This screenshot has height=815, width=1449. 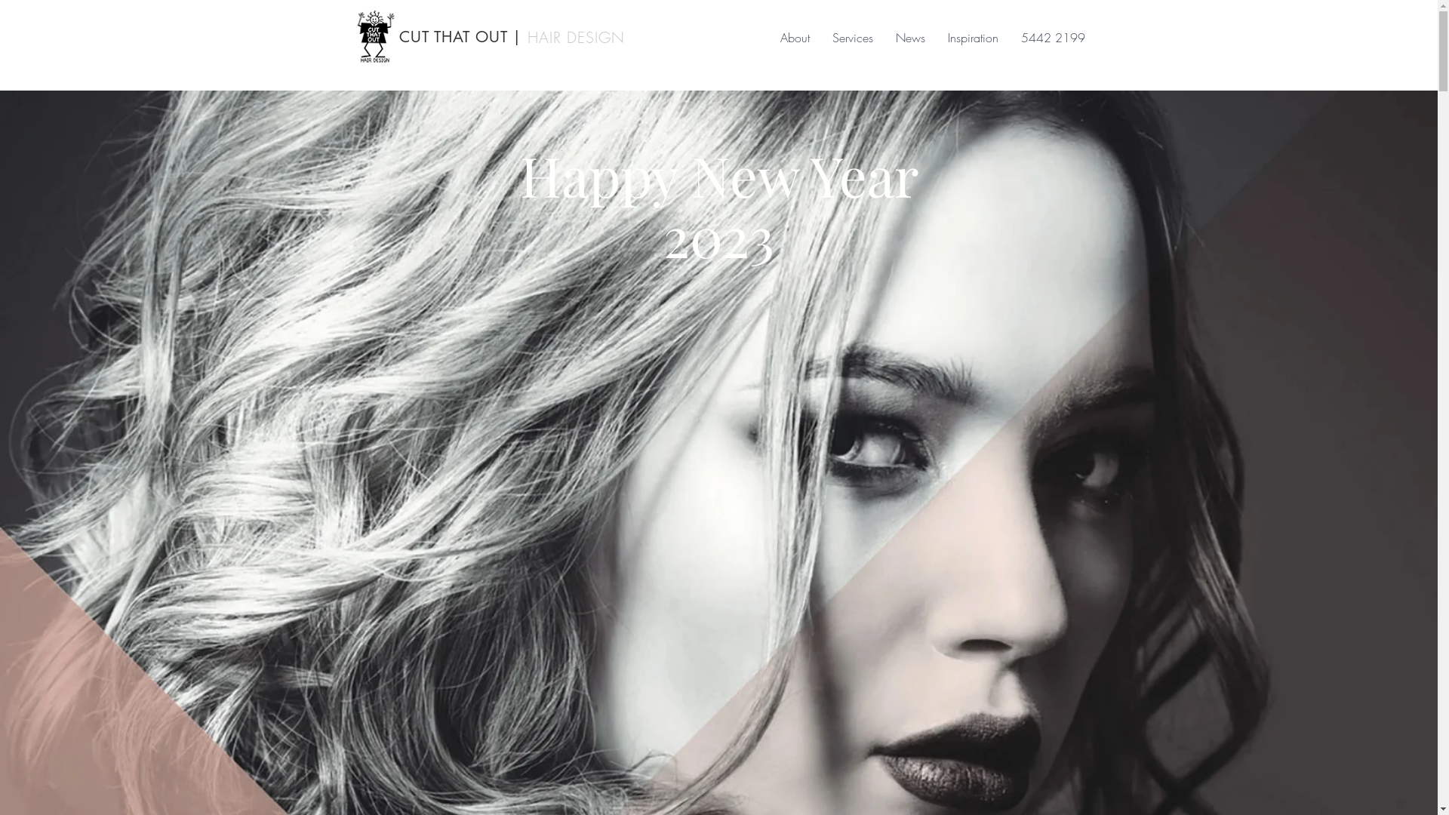 What do you see at coordinates (853, 38) in the screenshot?
I see `Services` at bounding box center [853, 38].